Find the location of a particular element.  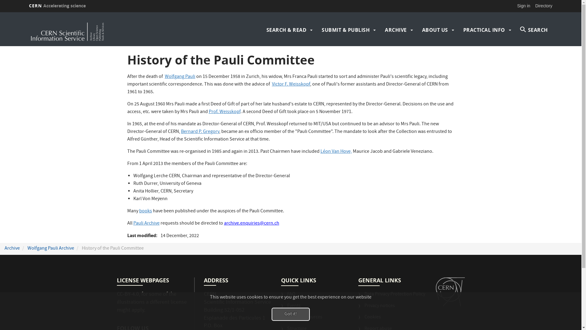

FAQ is located at coordinates (288, 297).